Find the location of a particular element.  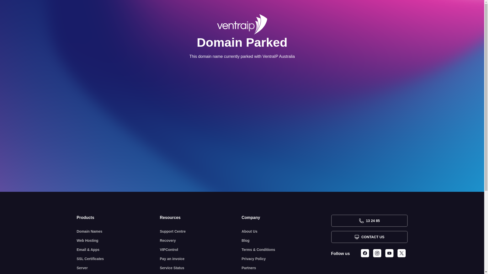

SSL Certificates is located at coordinates (118, 259).